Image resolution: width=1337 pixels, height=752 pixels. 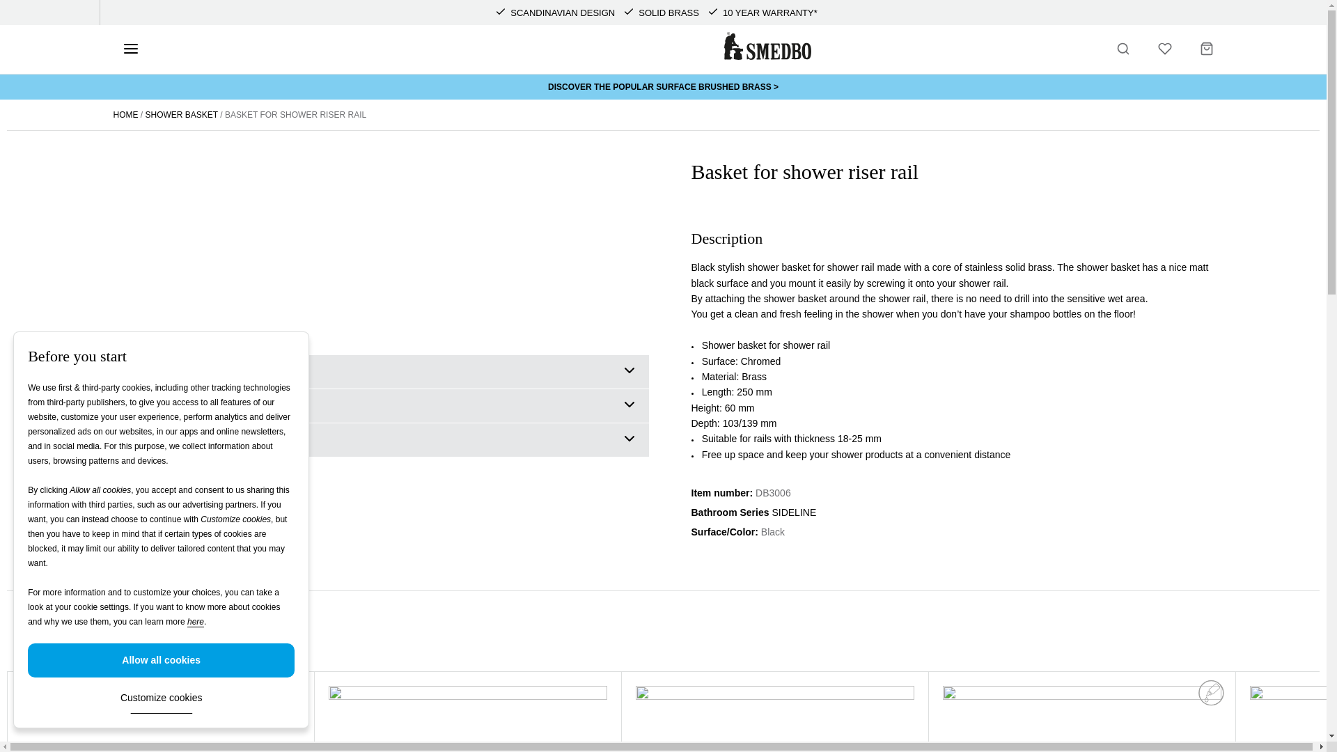 What do you see at coordinates (767, 46) in the screenshot?
I see `Smedbo` at bounding box center [767, 46].